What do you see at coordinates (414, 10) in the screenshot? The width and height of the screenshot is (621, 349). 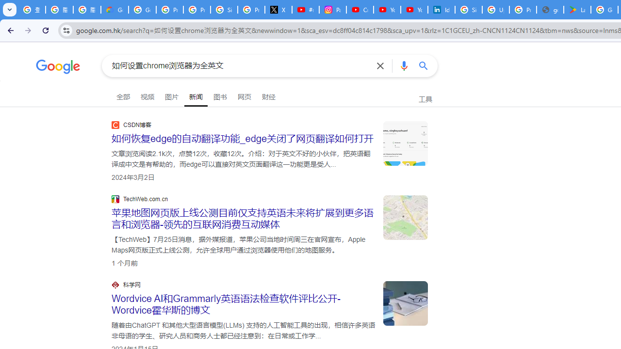 I see `YouTube Culture & Trends - YouTube Top 10, 2021` at bounding box center [414, 10].